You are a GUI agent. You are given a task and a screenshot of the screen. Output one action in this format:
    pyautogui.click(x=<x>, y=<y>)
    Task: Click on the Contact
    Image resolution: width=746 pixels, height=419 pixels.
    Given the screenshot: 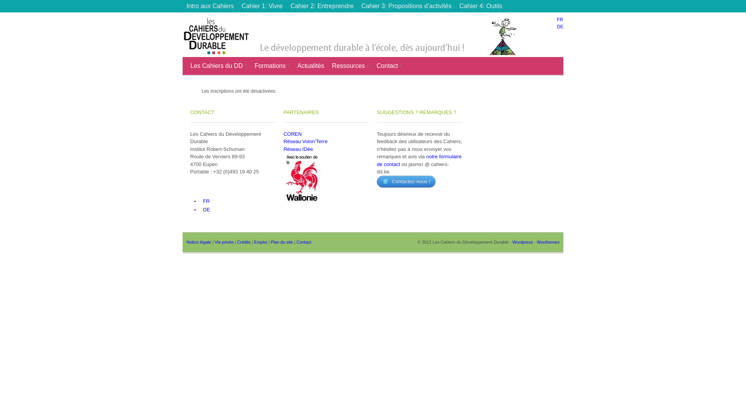 What is the action you would take?
    pyautogui.click(x=304, y=242)
    